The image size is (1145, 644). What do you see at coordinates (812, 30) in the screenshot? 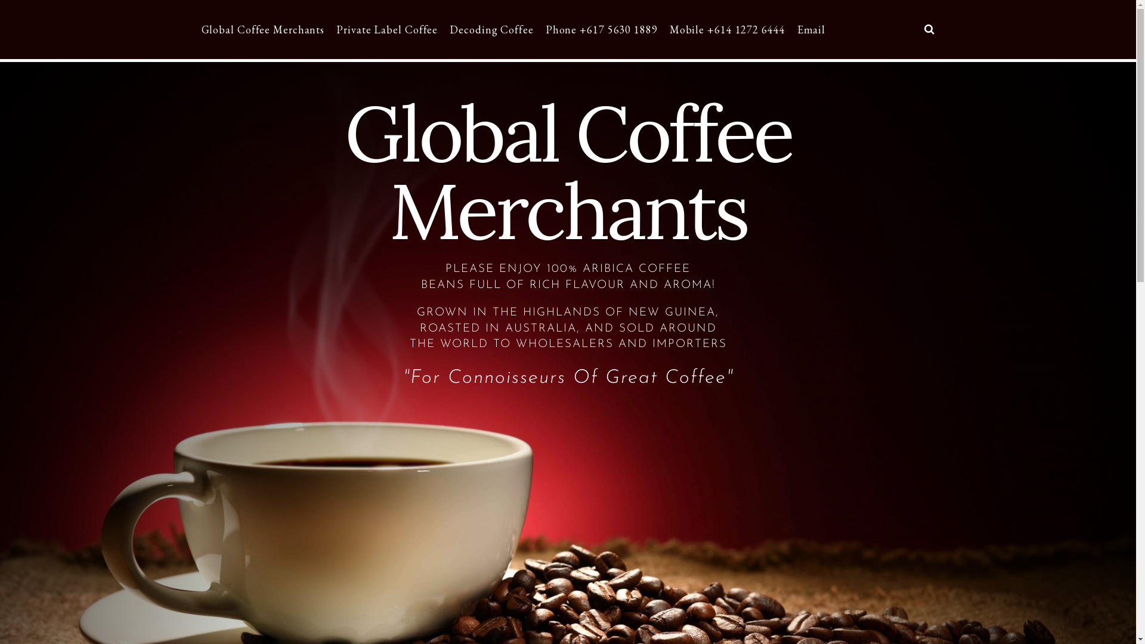
I see `Email` at bounding box center [812, 30].